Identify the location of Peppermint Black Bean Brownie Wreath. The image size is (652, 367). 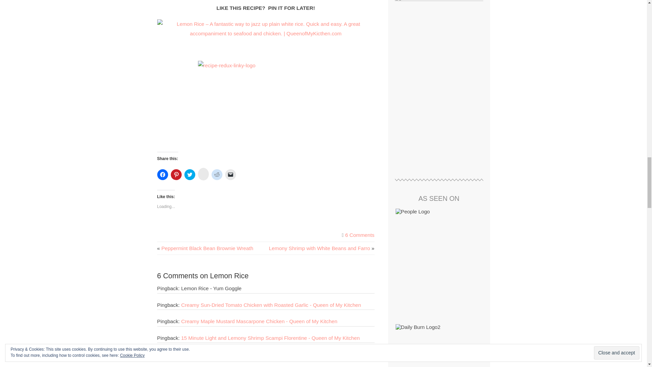
(207, 248).